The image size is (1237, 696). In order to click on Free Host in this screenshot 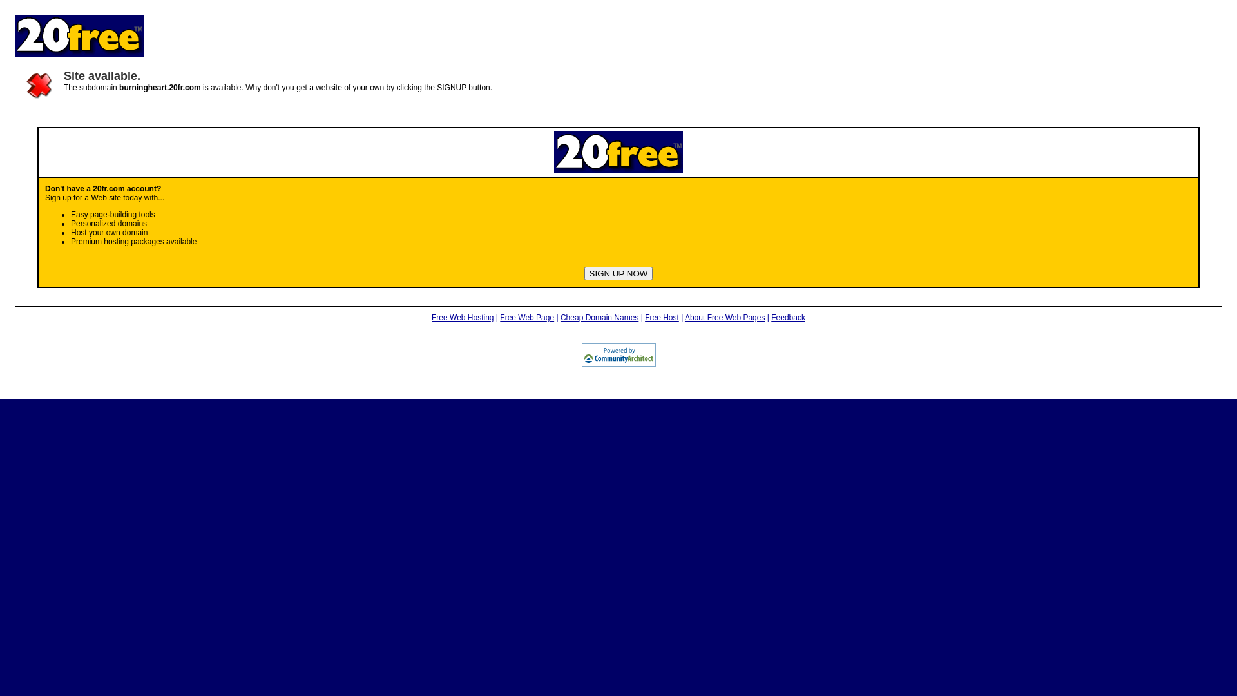, I will do `click(662, 318)`.